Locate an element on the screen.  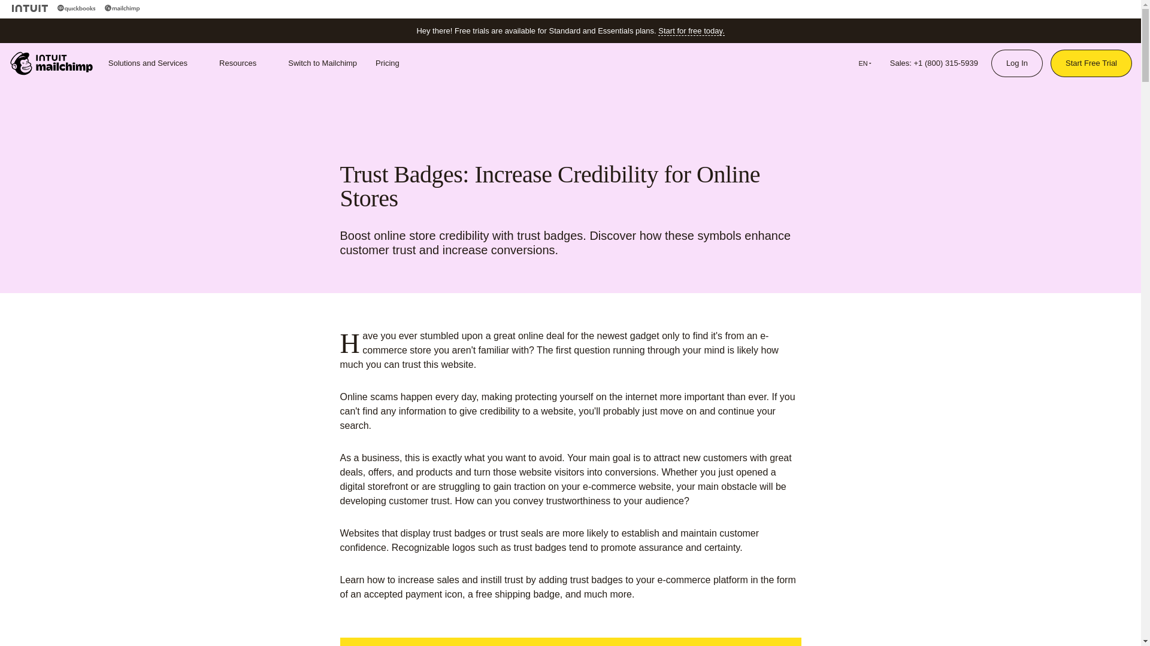
Start for free today. is located at coordinates (691, 31).